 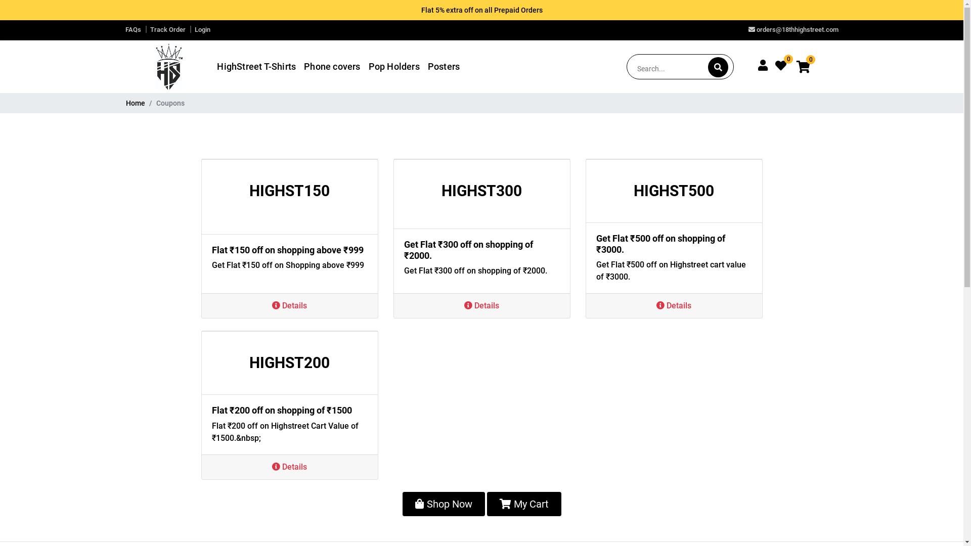 What do you see at coordinates (444, 504) in the screenshot?
I see `Shop Now` at bounding box center [444, 504].